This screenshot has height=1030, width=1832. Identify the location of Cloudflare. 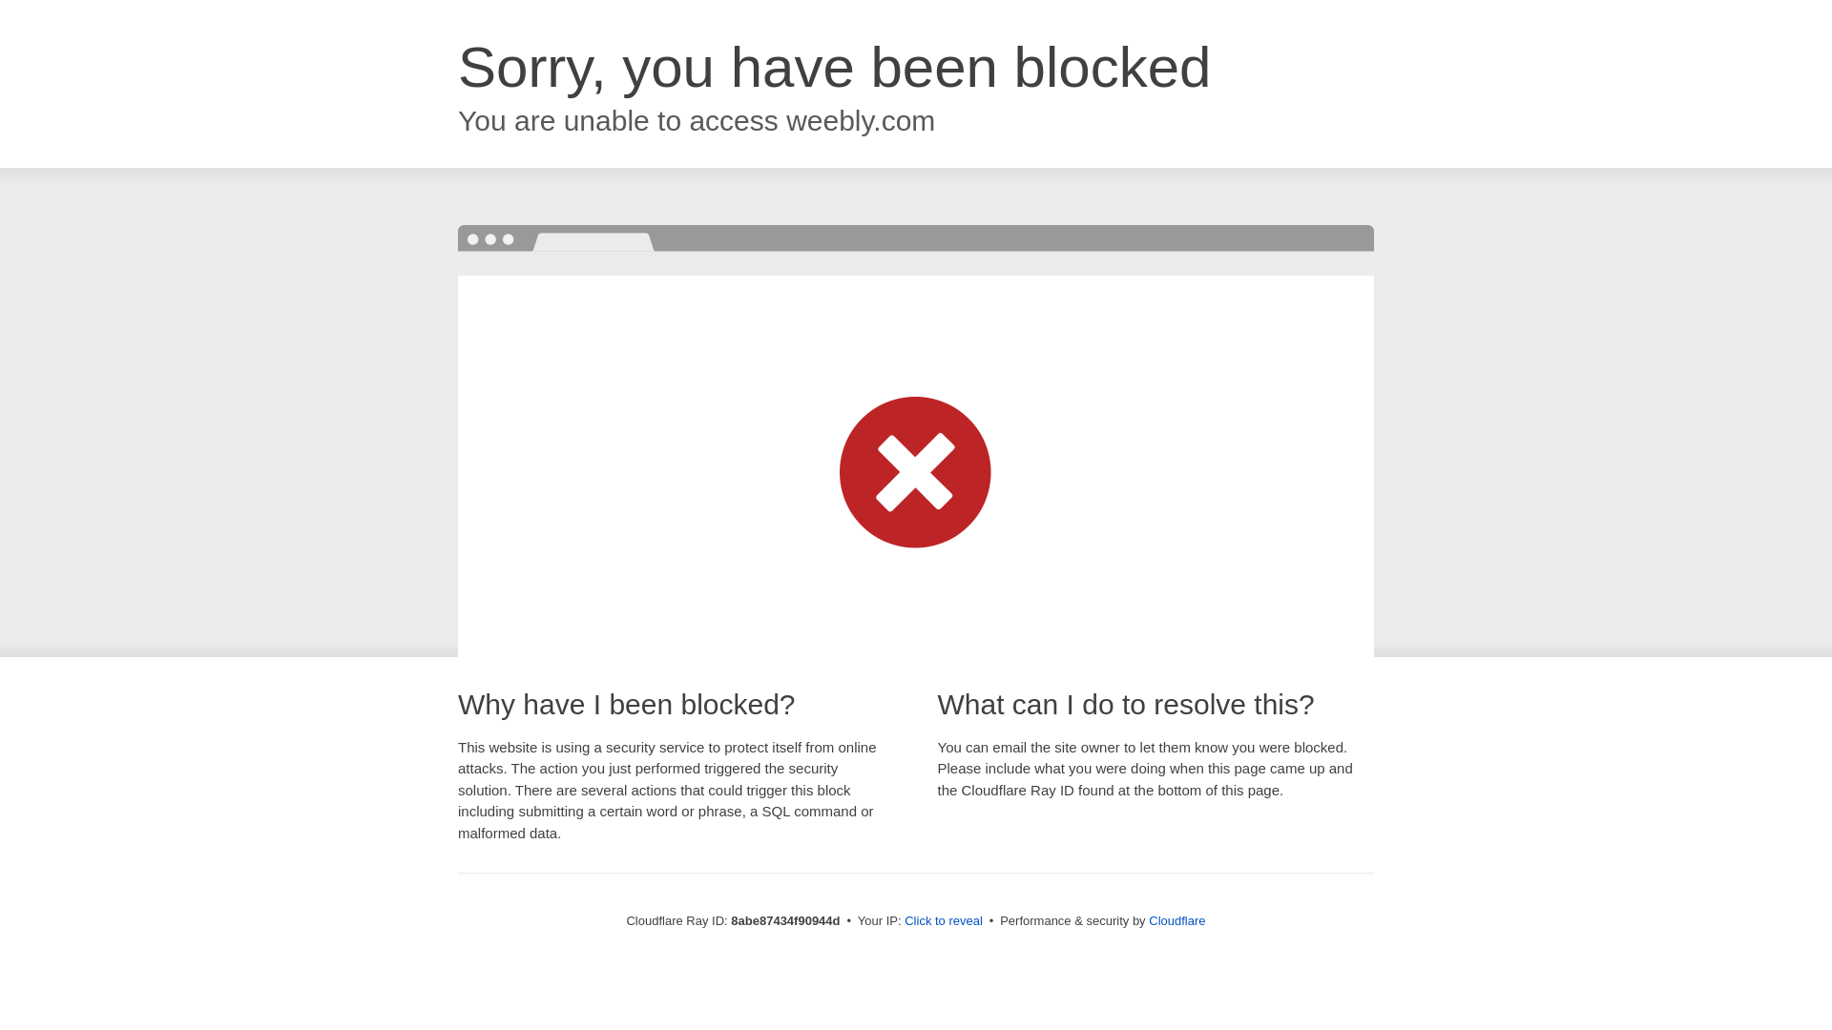
(1176, 920).